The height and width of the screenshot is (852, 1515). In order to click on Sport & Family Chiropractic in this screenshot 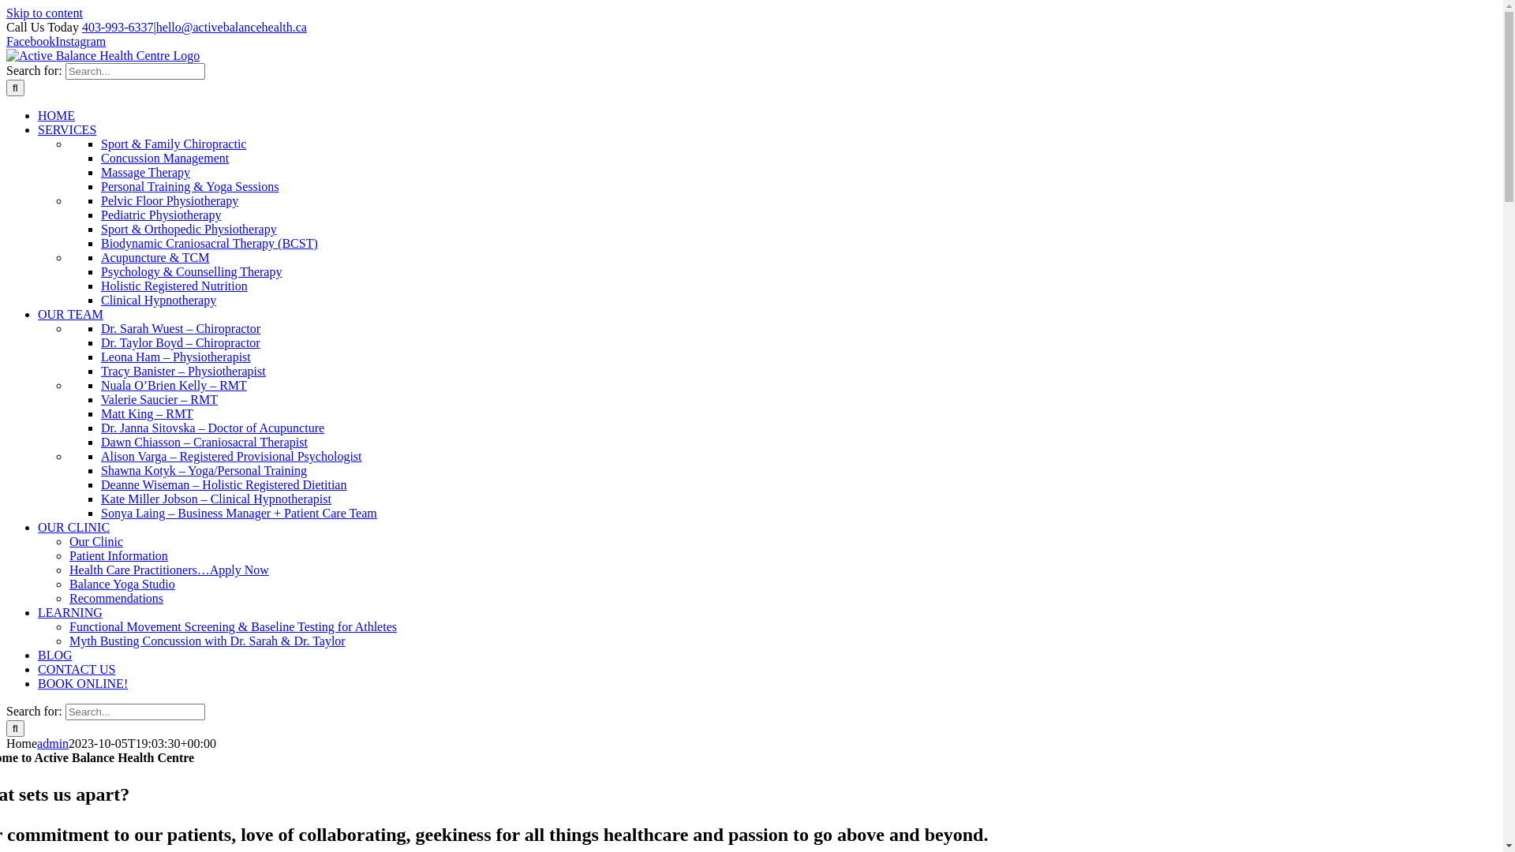, I will do `click(174, 144)`.